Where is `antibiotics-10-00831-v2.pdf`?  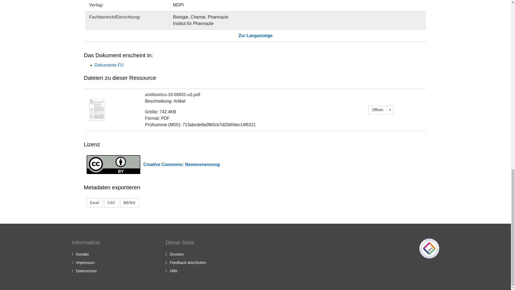
antibiotics-10-00831-v2.pdf is located at coordinates (97, 109).